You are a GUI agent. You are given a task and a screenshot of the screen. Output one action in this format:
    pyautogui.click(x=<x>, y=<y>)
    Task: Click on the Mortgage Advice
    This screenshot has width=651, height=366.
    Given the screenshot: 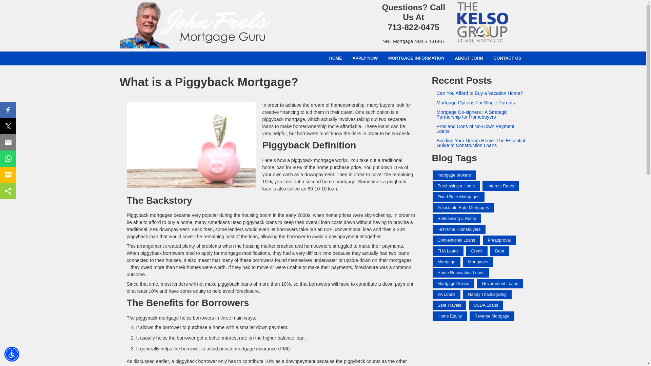 What is the action you would take?
    pyautogui.click(x=454, y=283)
    